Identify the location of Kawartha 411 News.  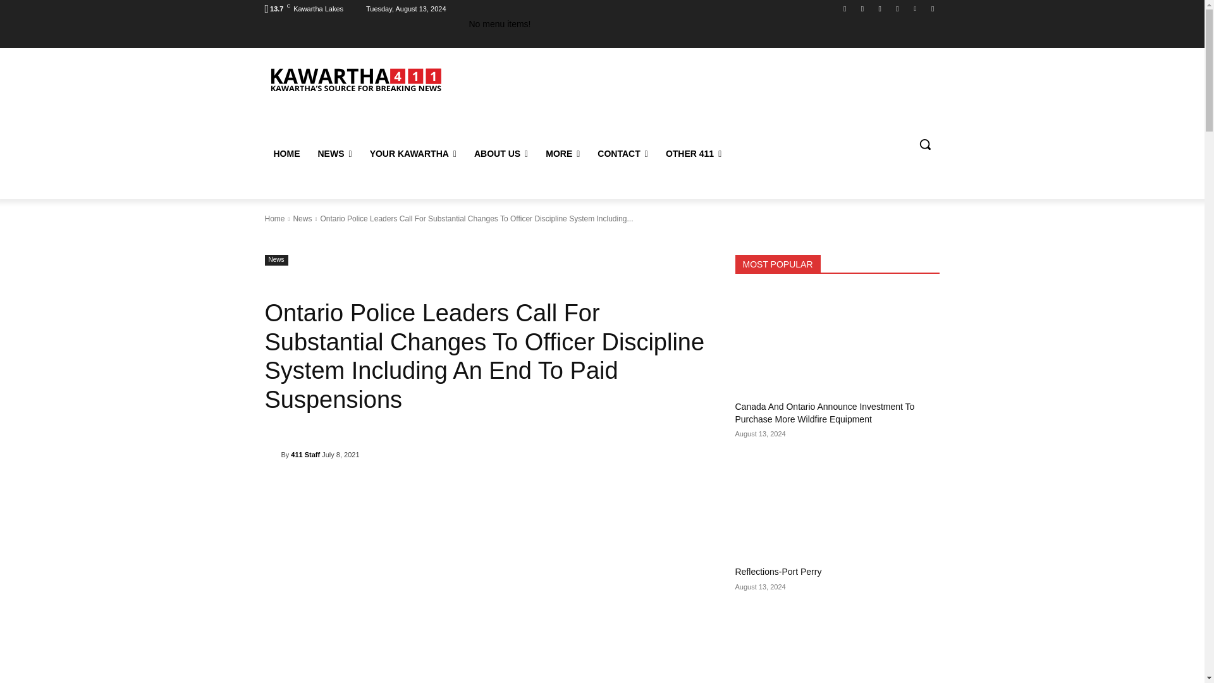
(355, 78).